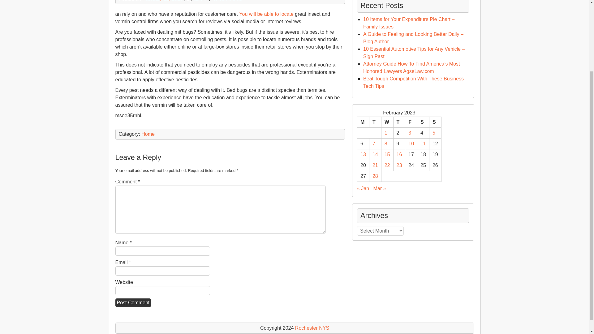  I want to click on Tuesday, so click(375, 122).